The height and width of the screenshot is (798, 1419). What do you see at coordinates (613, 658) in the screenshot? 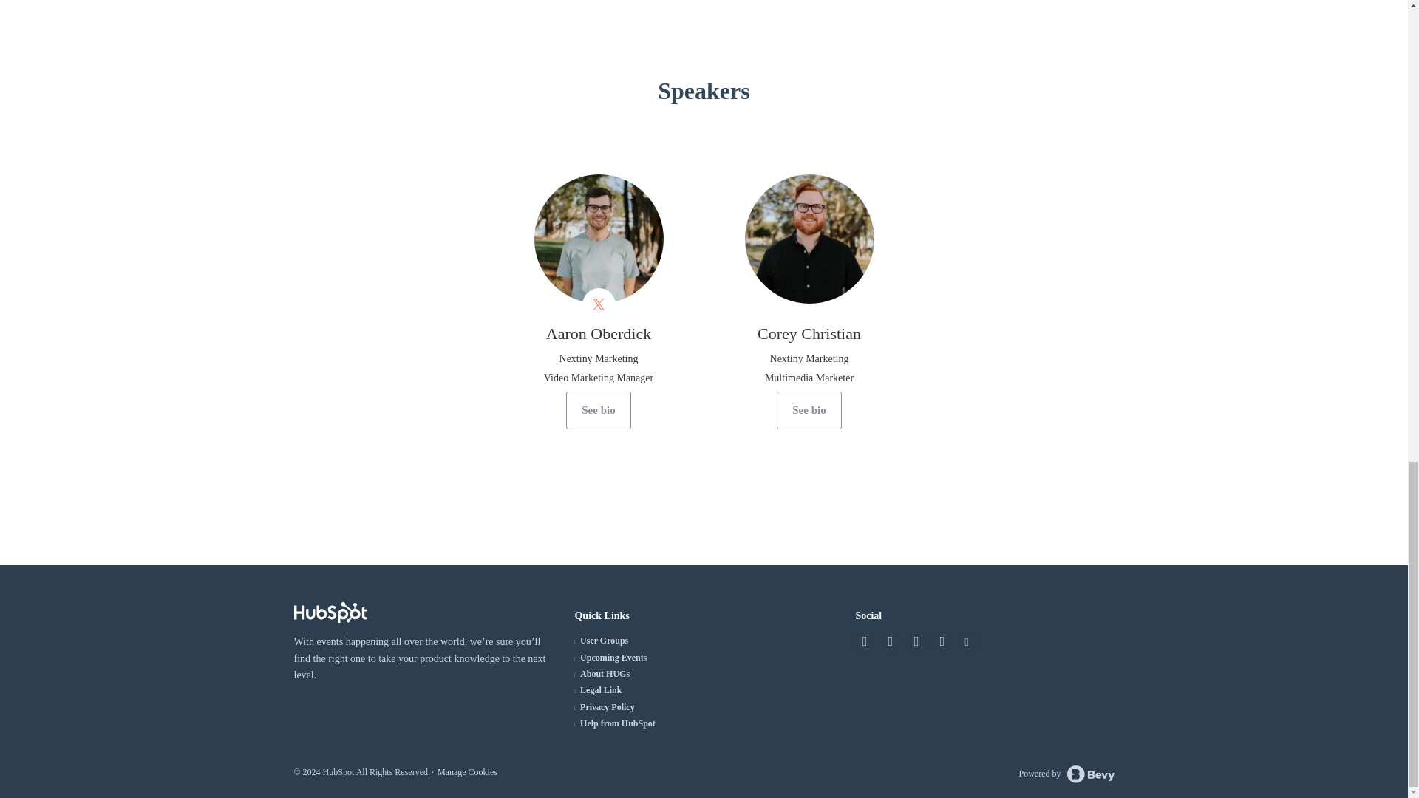
I see `Upcoming Events` at bounding box center [613, 658].